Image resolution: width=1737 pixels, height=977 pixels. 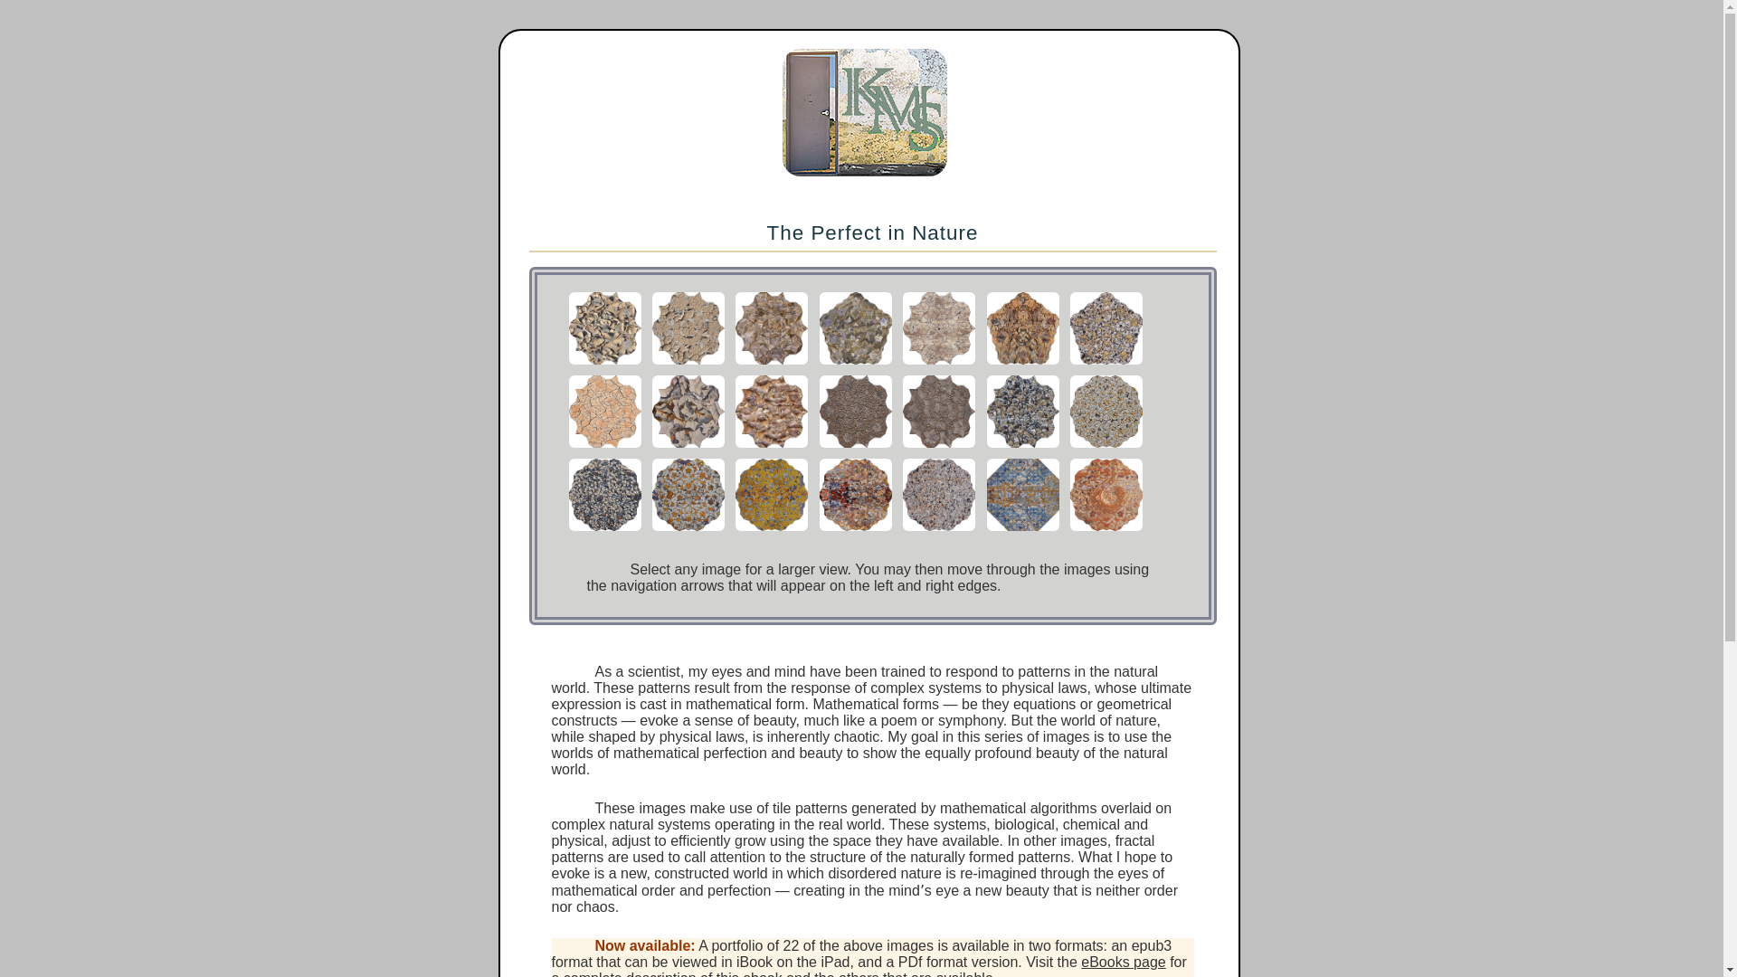 I want to click on Cartwheel - Lichen II, so click(x=771, y=530).